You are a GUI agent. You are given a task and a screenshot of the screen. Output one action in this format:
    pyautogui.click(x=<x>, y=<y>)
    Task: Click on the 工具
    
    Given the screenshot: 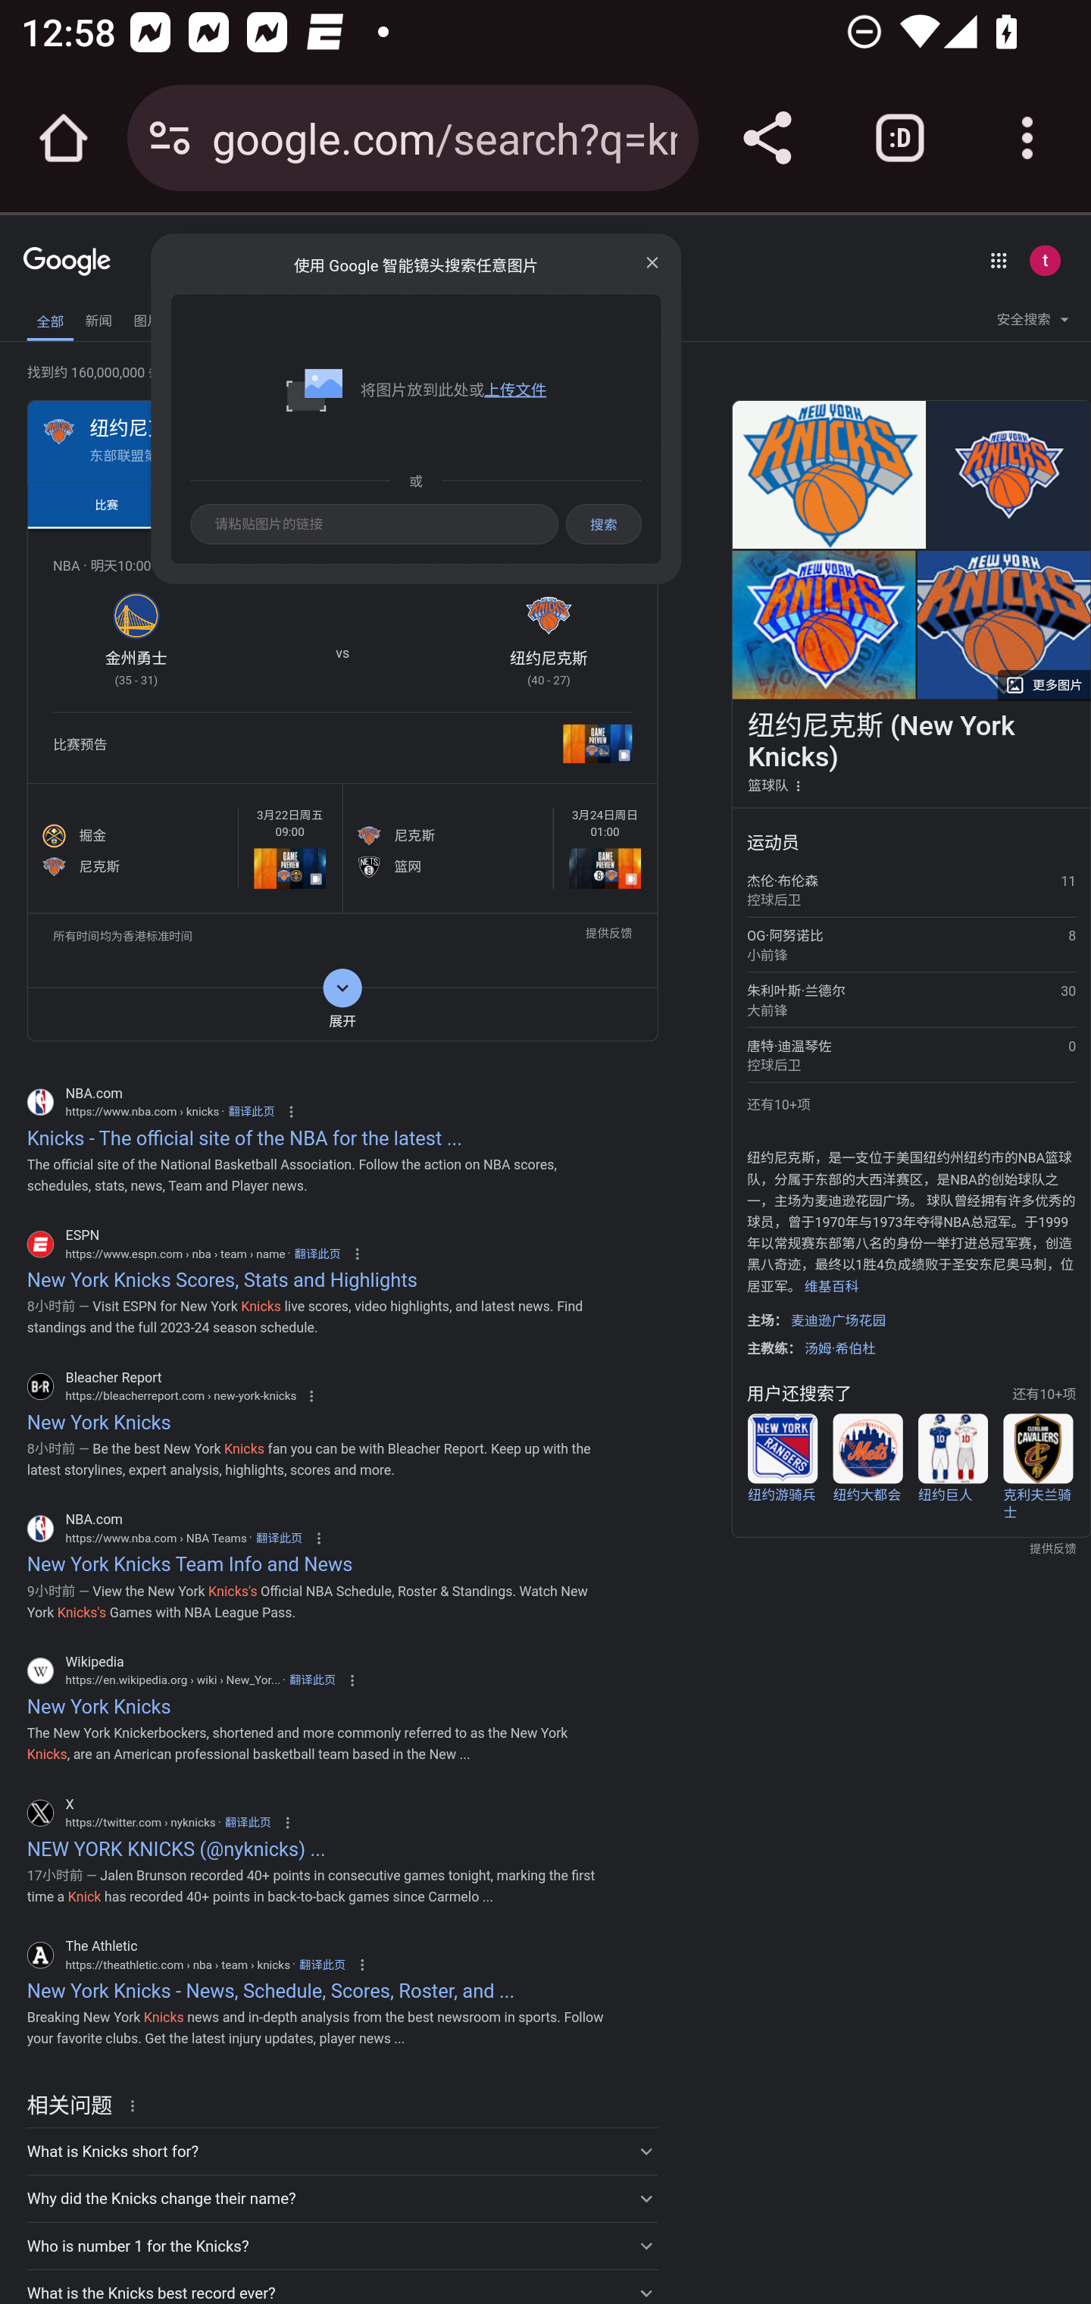 What is the action you would take?
    pyautogui.click(x=652, y=318)
    